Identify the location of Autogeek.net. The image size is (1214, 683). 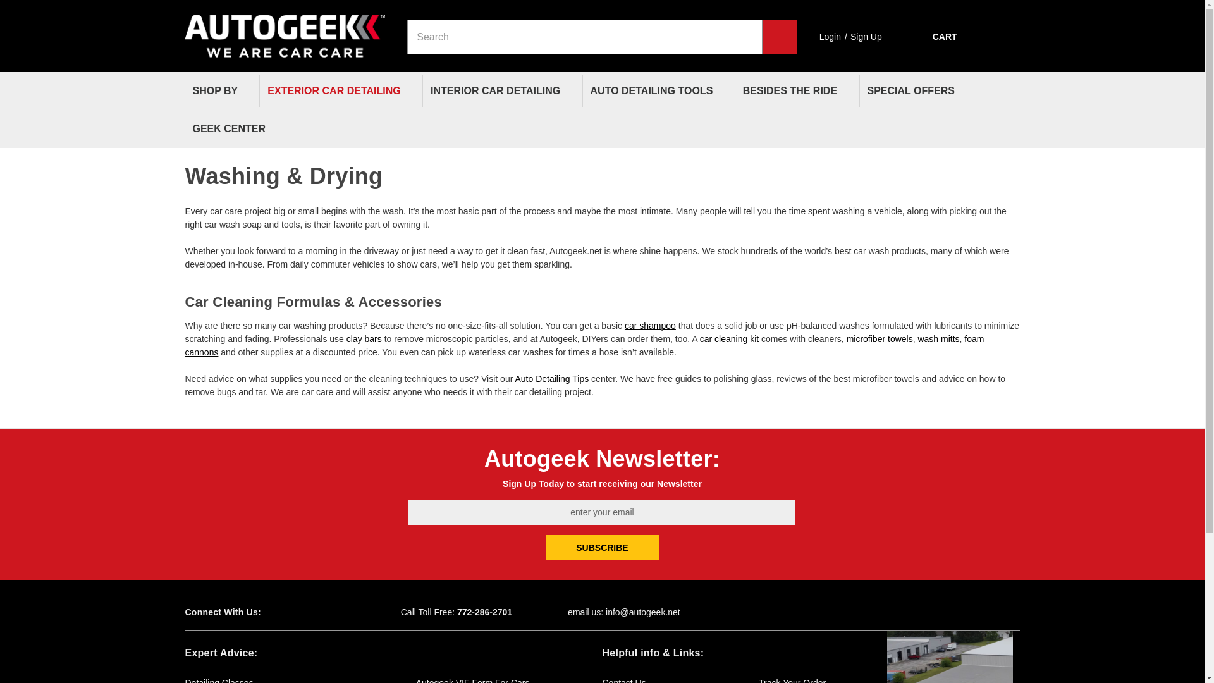
(285, 30).